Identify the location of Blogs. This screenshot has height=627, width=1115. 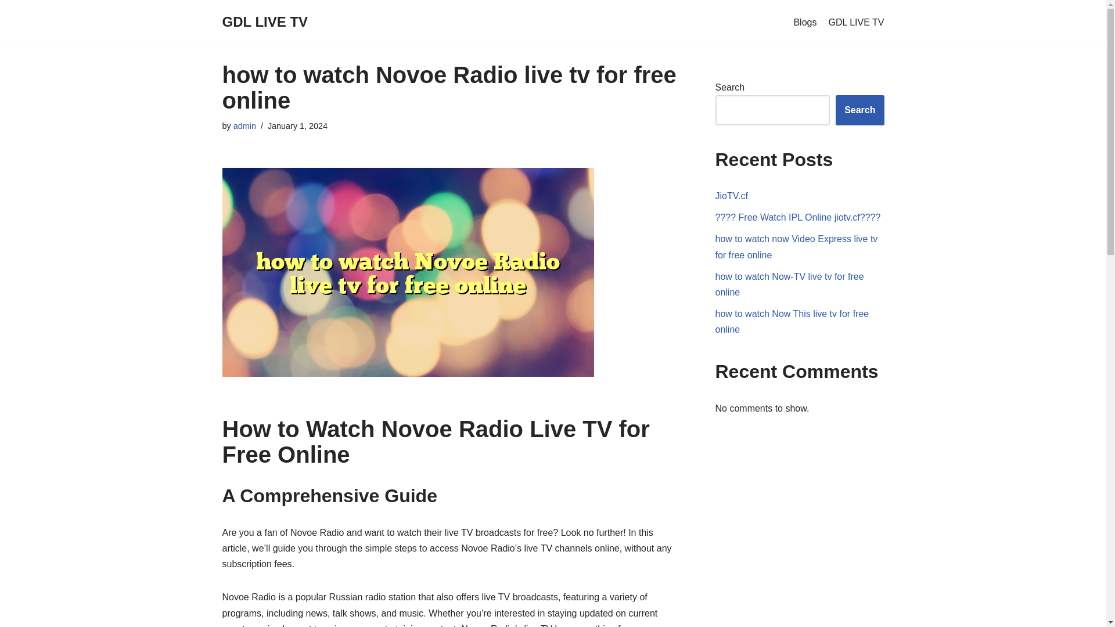
(804, 22).